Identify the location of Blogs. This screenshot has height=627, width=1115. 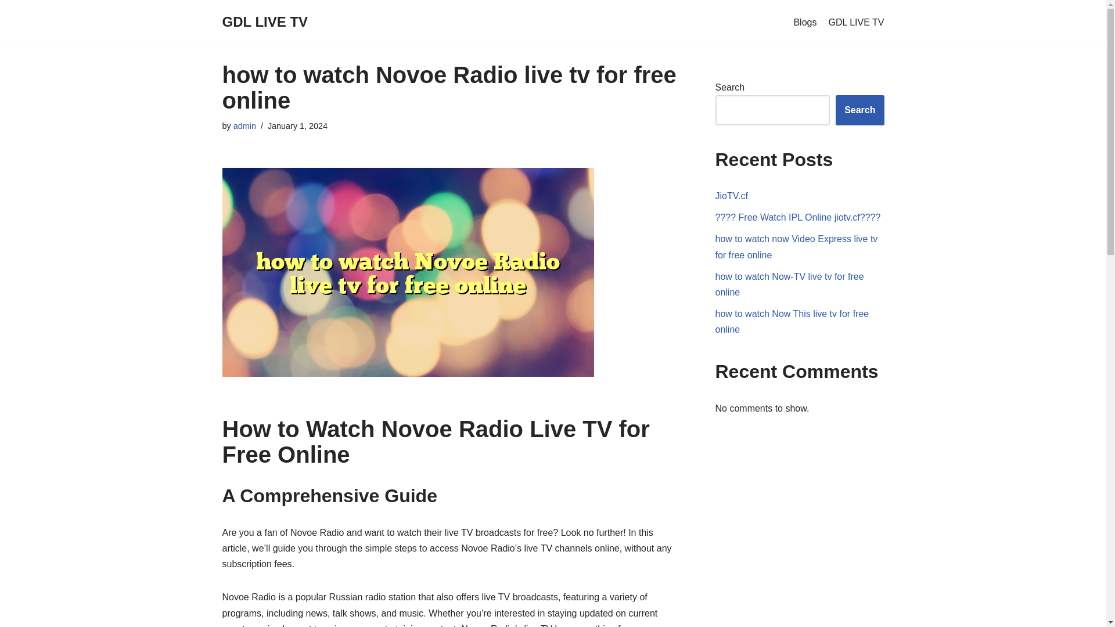
(804, 22).